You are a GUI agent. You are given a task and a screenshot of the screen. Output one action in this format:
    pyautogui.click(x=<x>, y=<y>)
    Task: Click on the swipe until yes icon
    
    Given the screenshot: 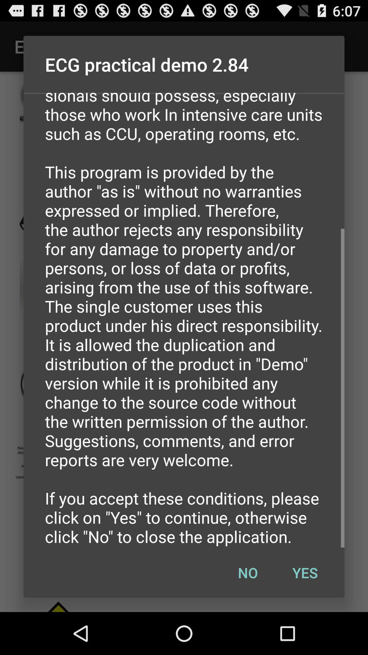 What is the action you would take?
    pyautogui.click(x=305, y=572)
    